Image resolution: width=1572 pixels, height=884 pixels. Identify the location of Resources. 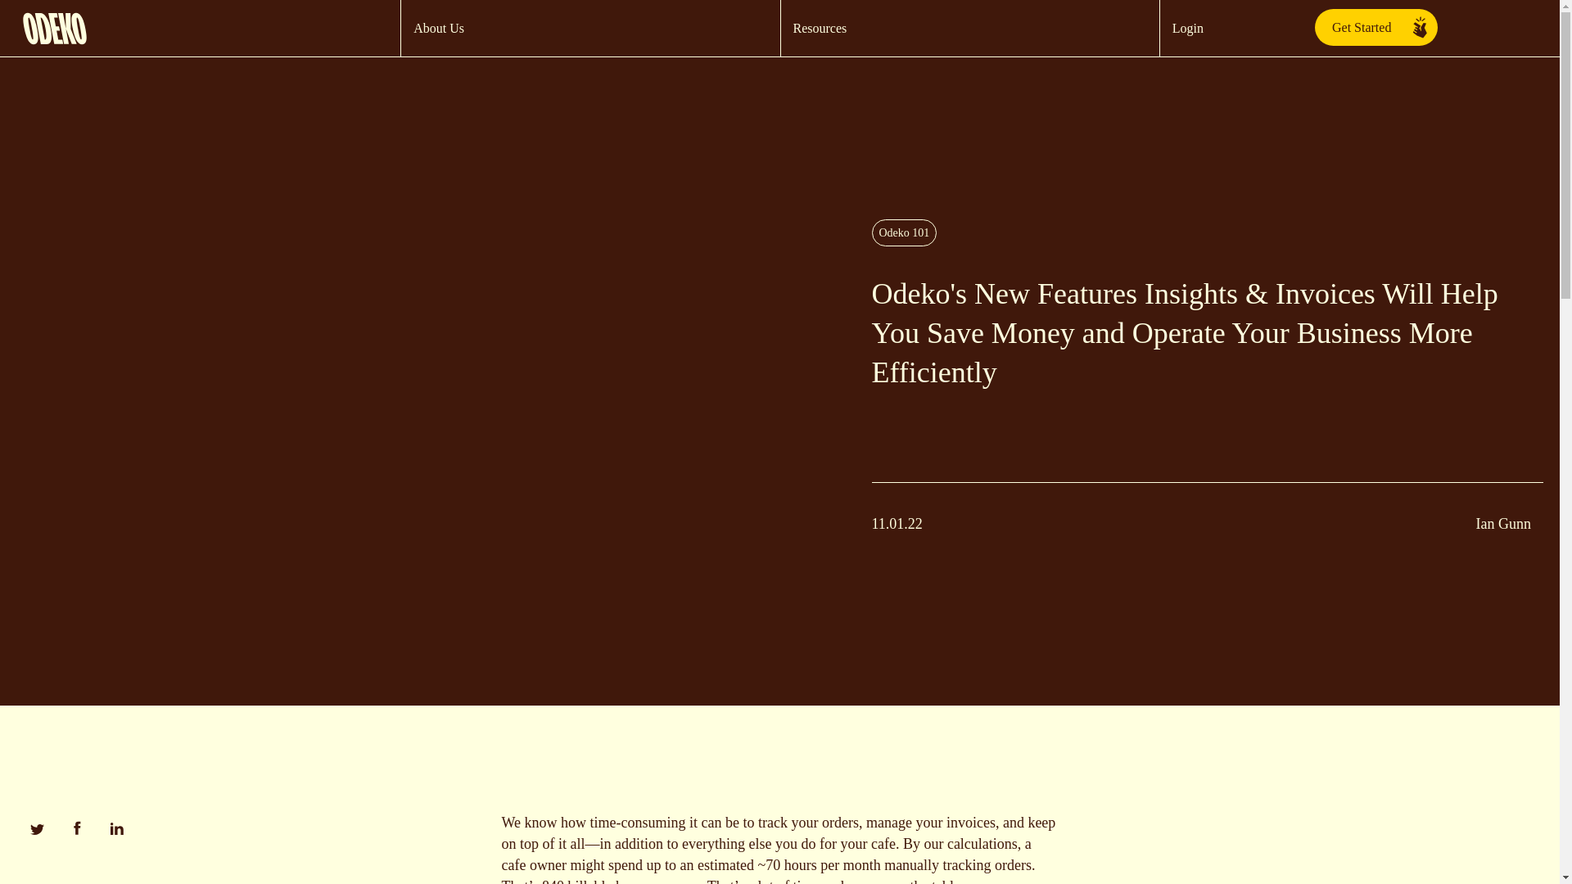
(819, 28).